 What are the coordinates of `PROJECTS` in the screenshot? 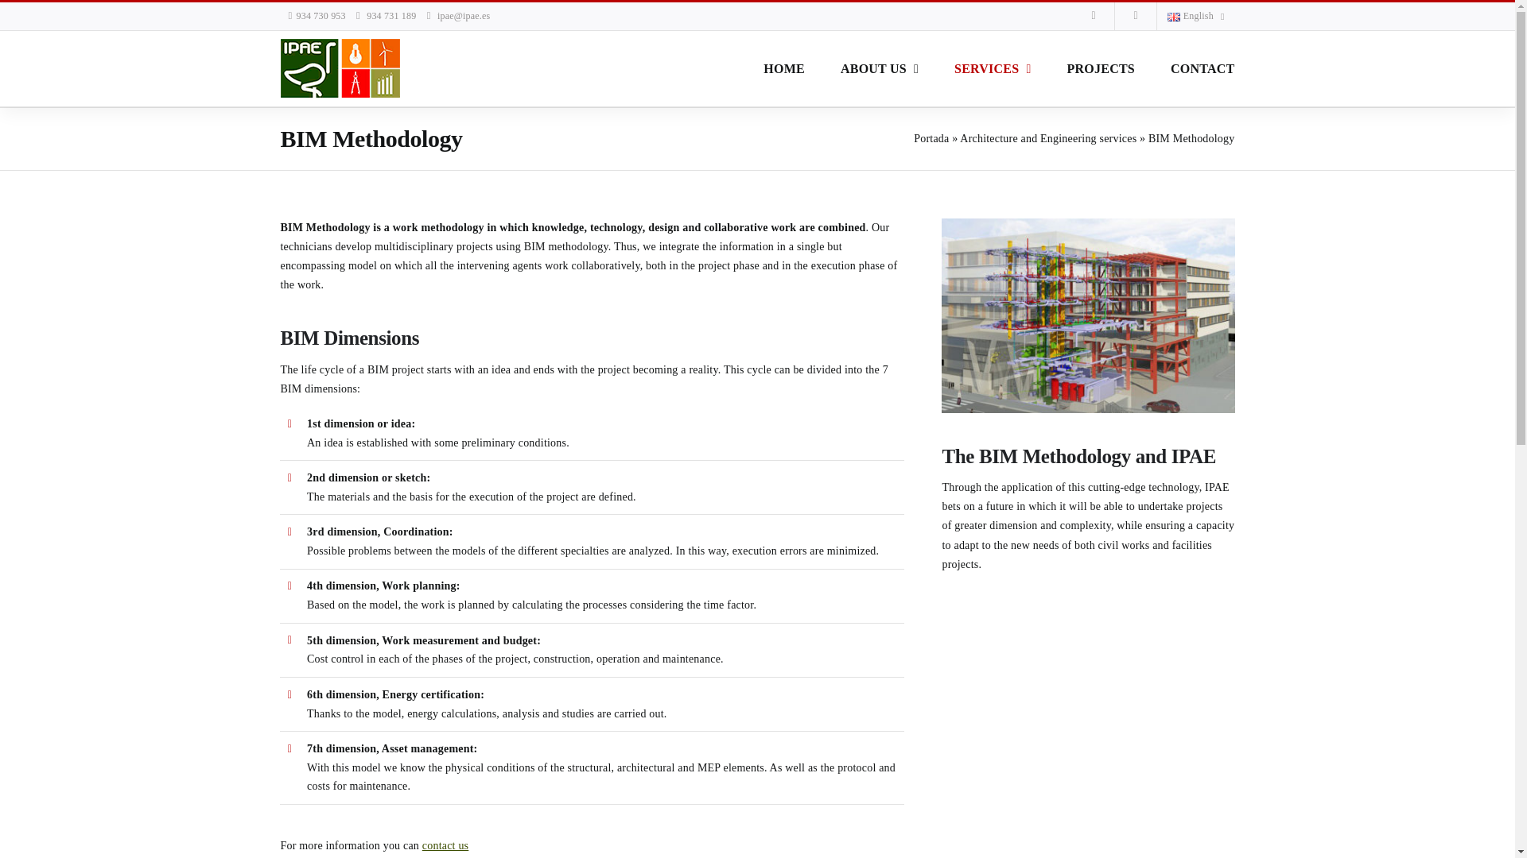 It's located at (1100, 68).